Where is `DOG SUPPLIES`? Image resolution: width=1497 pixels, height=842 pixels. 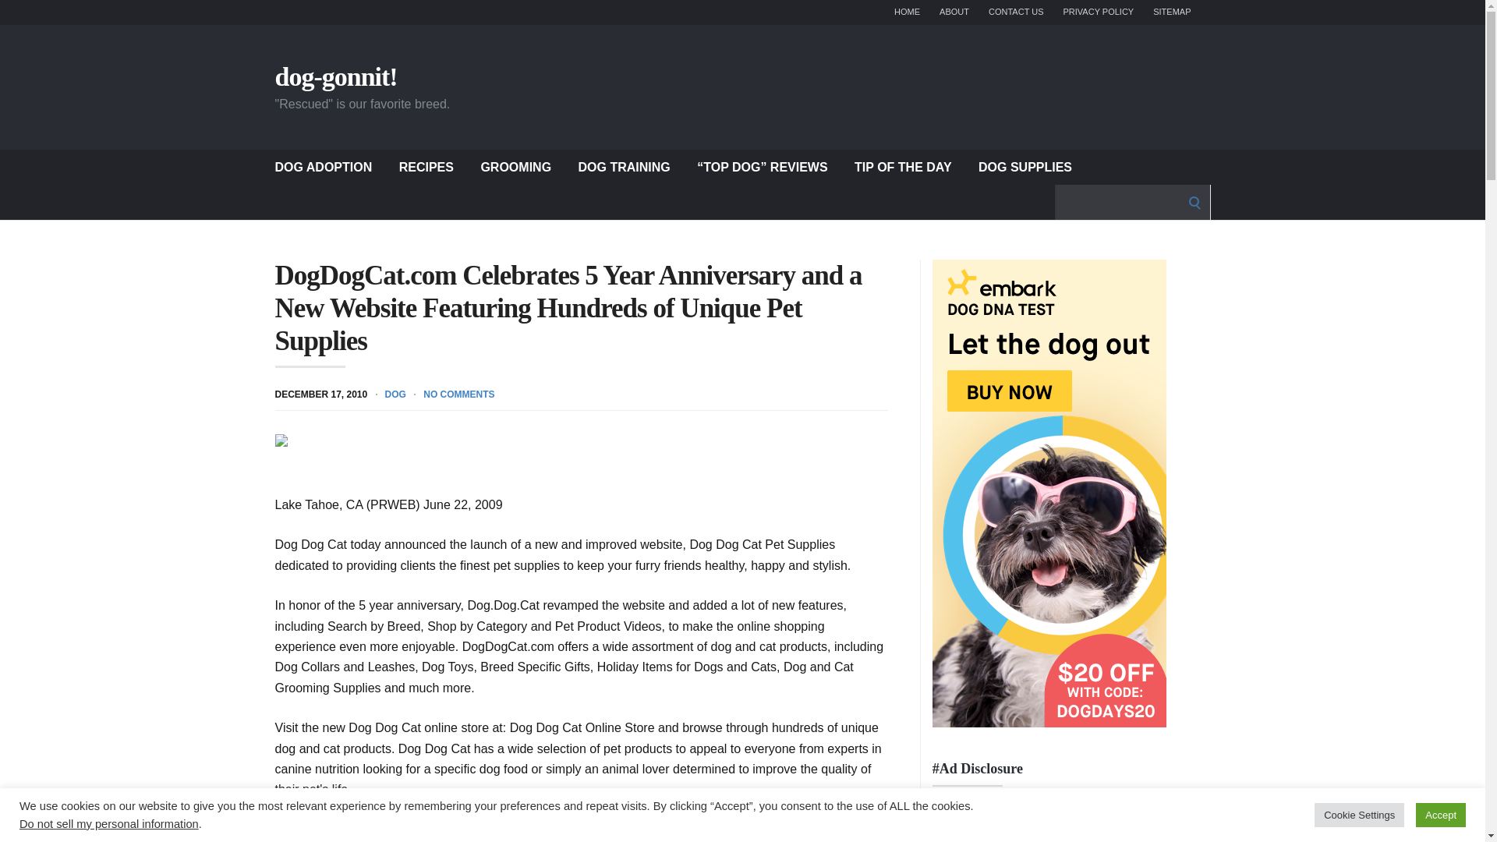 DOG SUPPLIES is located at coordinates (1025, 167).